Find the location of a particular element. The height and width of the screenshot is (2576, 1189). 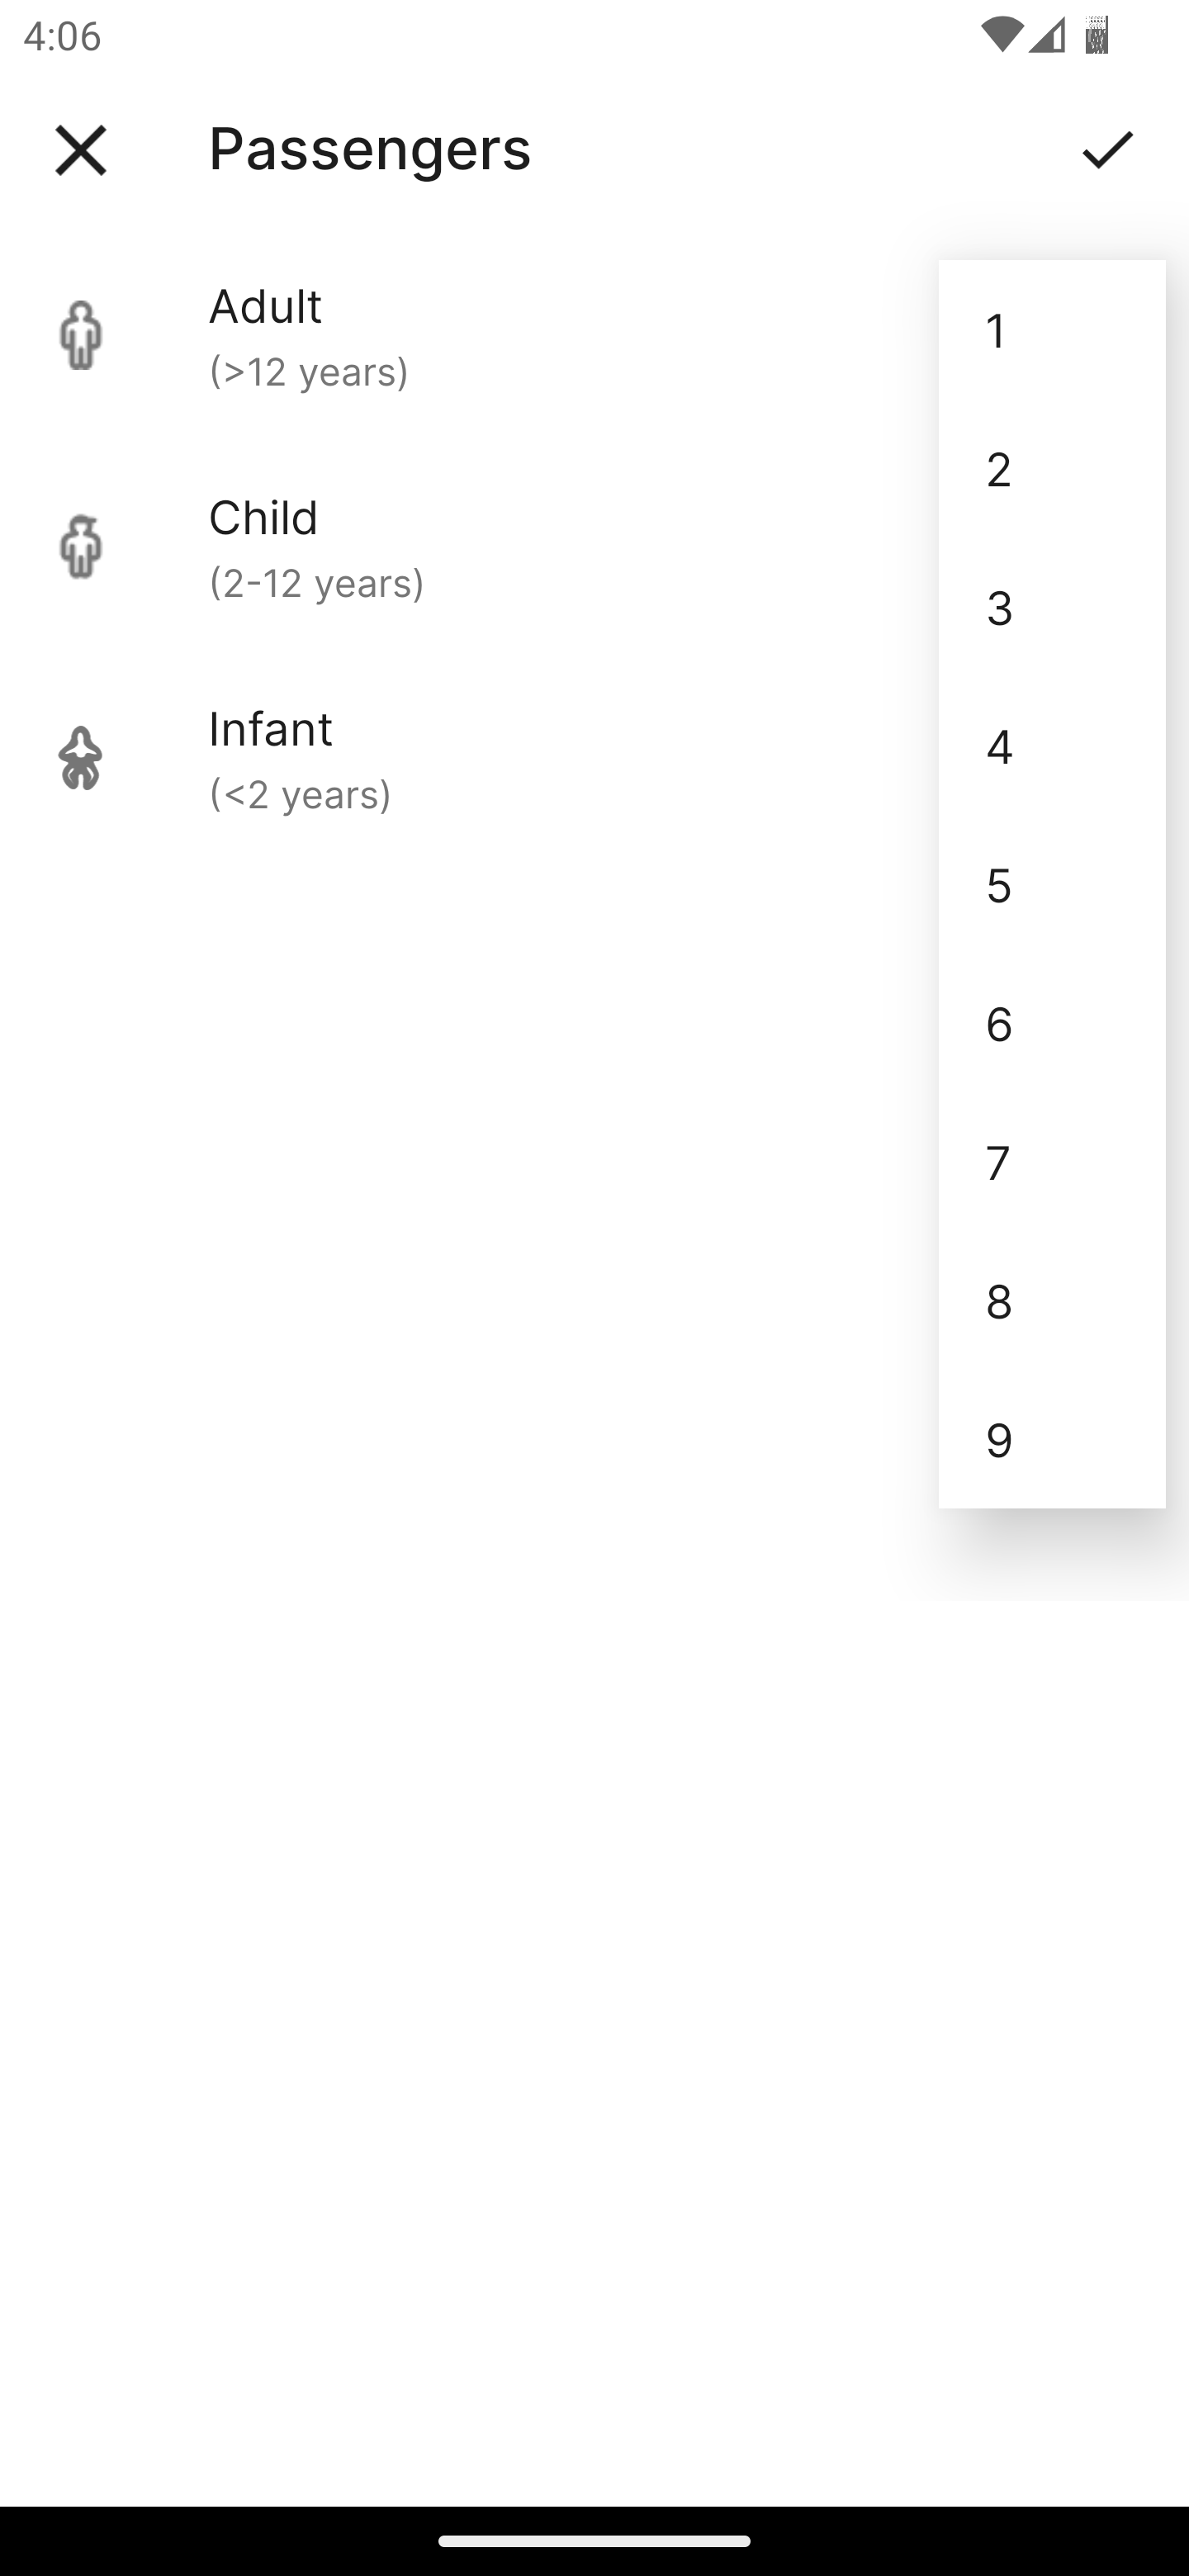

1 is located at coordinates (1052, 329).